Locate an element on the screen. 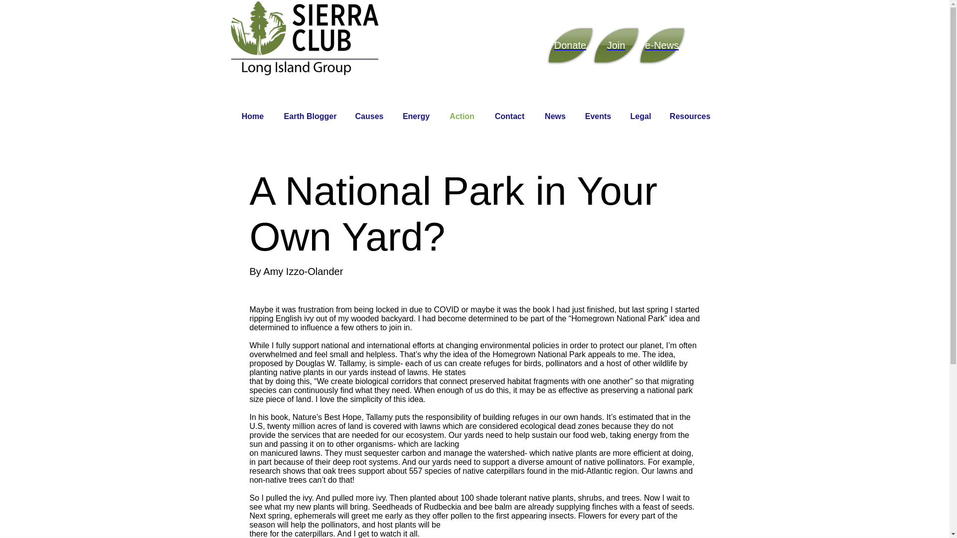 Image resolution: width=957 pixels, height=538 pixels. e-News is located at coordinates (661, 45).